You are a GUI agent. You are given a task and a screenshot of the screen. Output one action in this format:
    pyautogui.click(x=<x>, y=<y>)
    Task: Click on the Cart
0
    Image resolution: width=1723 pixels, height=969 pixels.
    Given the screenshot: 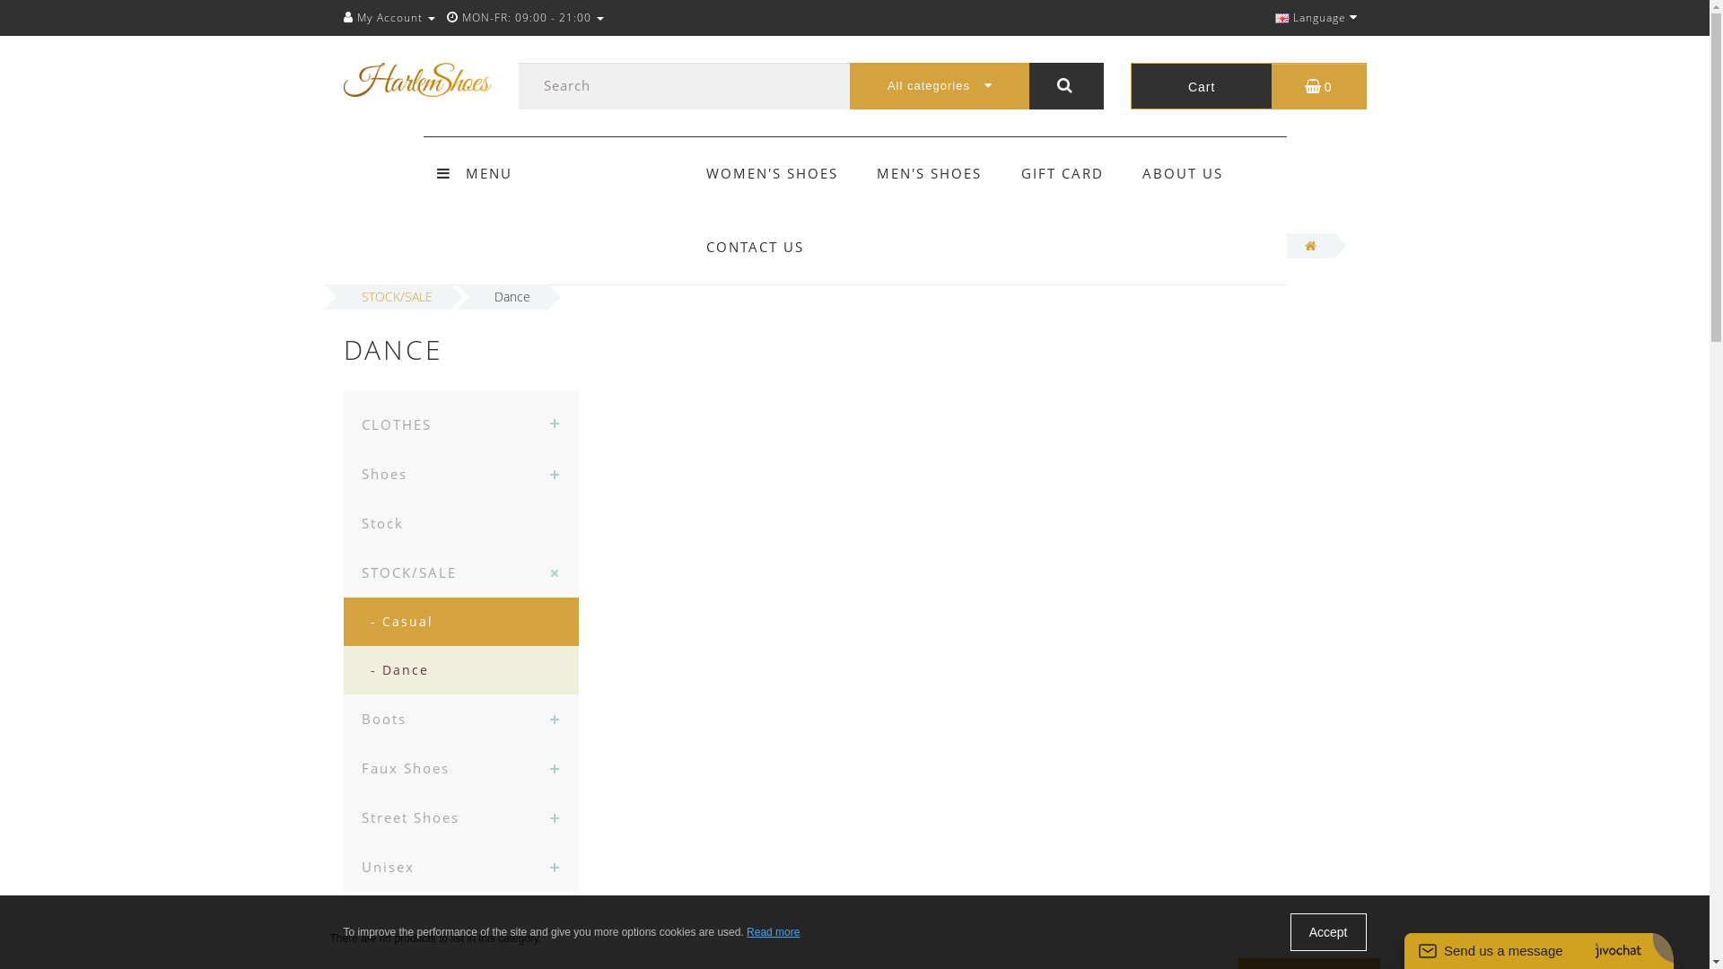 What is the action you would take?
    pyautogui.click(x=1249, y=86)
    